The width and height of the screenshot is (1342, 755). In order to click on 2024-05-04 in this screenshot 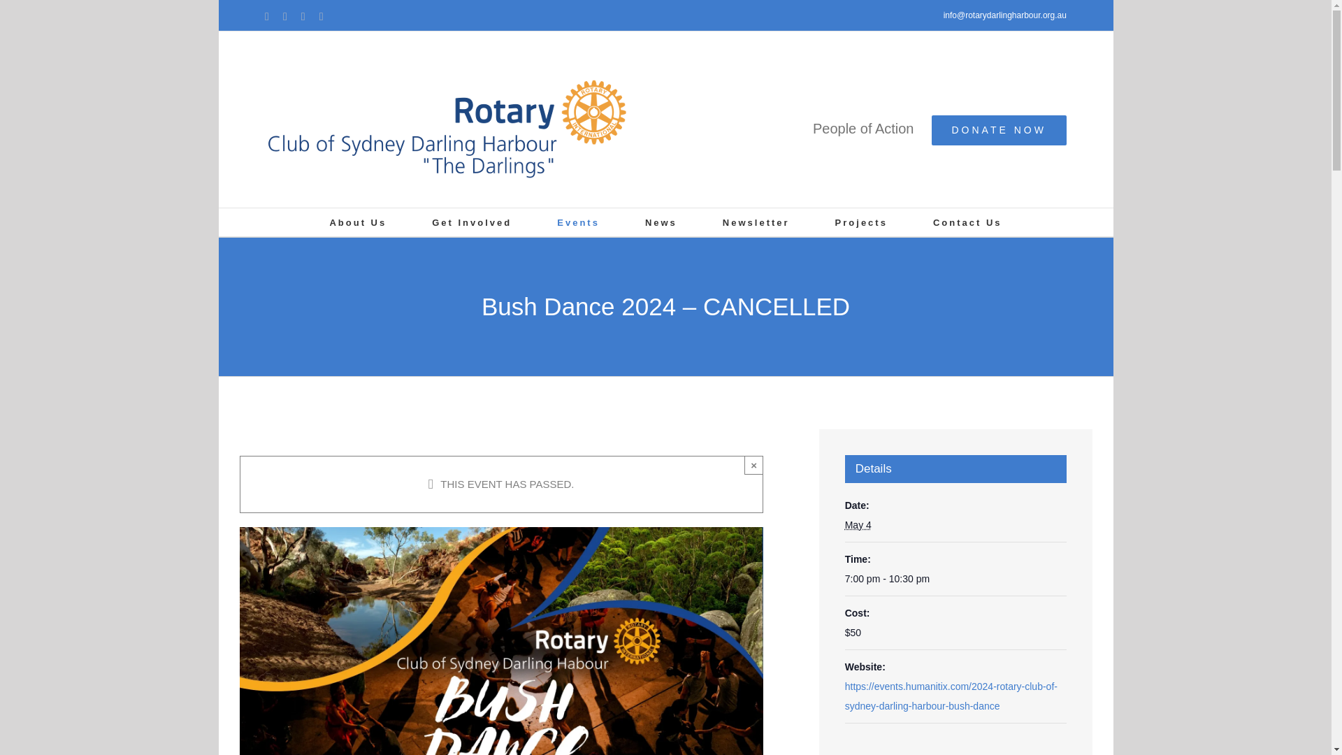, I will do `click(956, 579)`.